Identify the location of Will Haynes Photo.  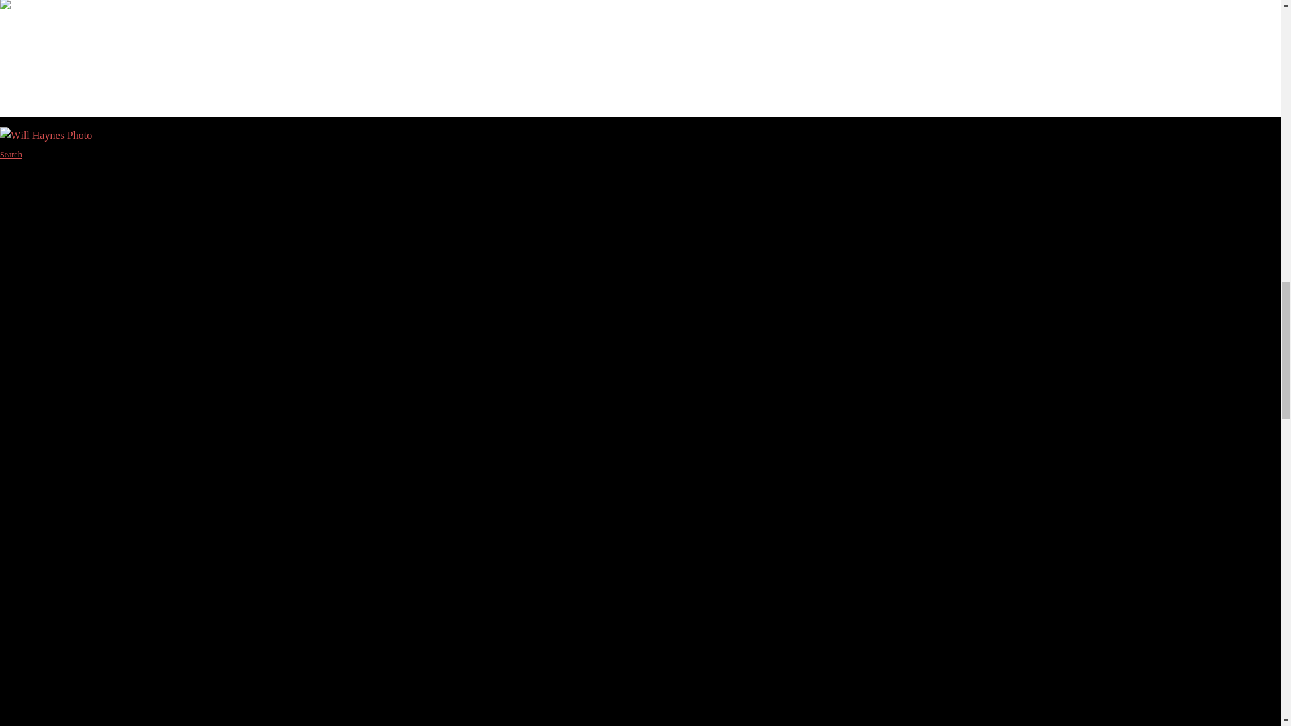
(46, 7).